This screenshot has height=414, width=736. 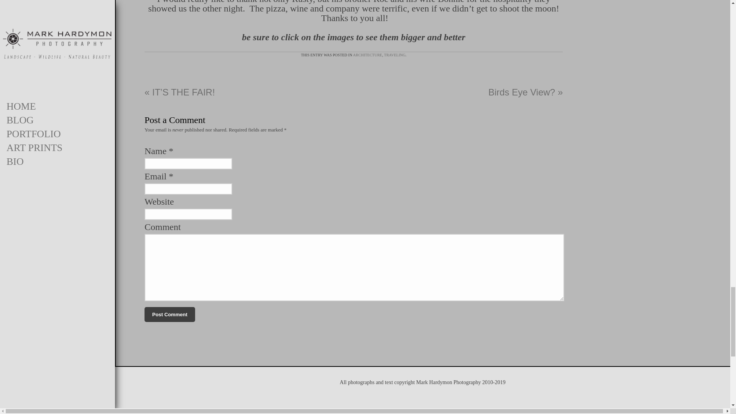 I want to click on Post Comment, so click(x=169, y=315).